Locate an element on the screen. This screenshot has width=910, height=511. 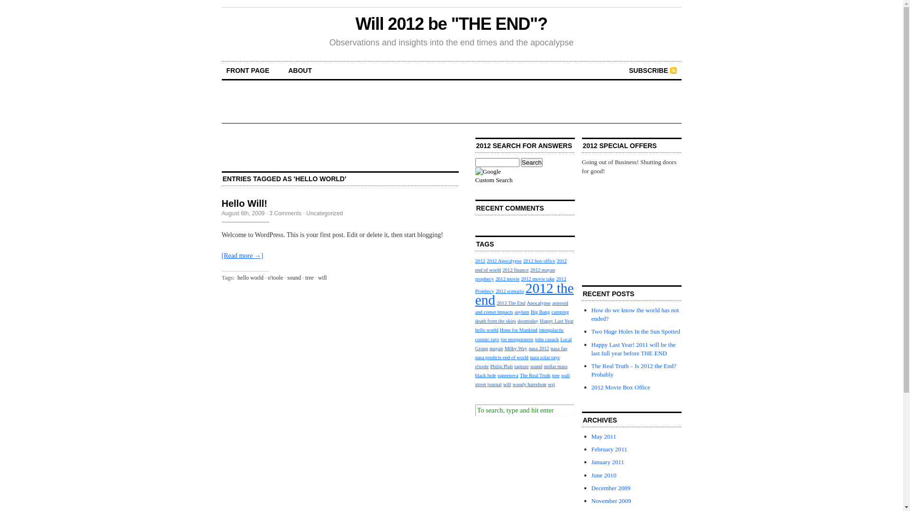
May 2011 is located at coordinates (604, 436).